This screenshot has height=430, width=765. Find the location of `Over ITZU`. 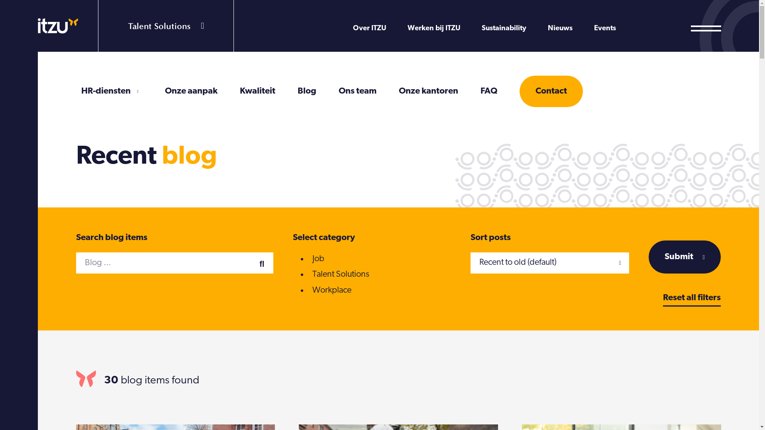

Over ITZU is located at coordinates (369, 29).